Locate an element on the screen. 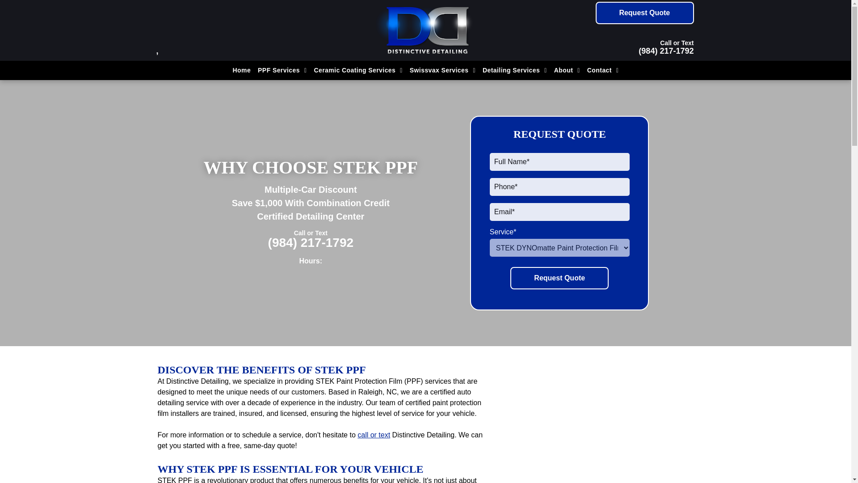  call or text is located at coordinates (374, 435).